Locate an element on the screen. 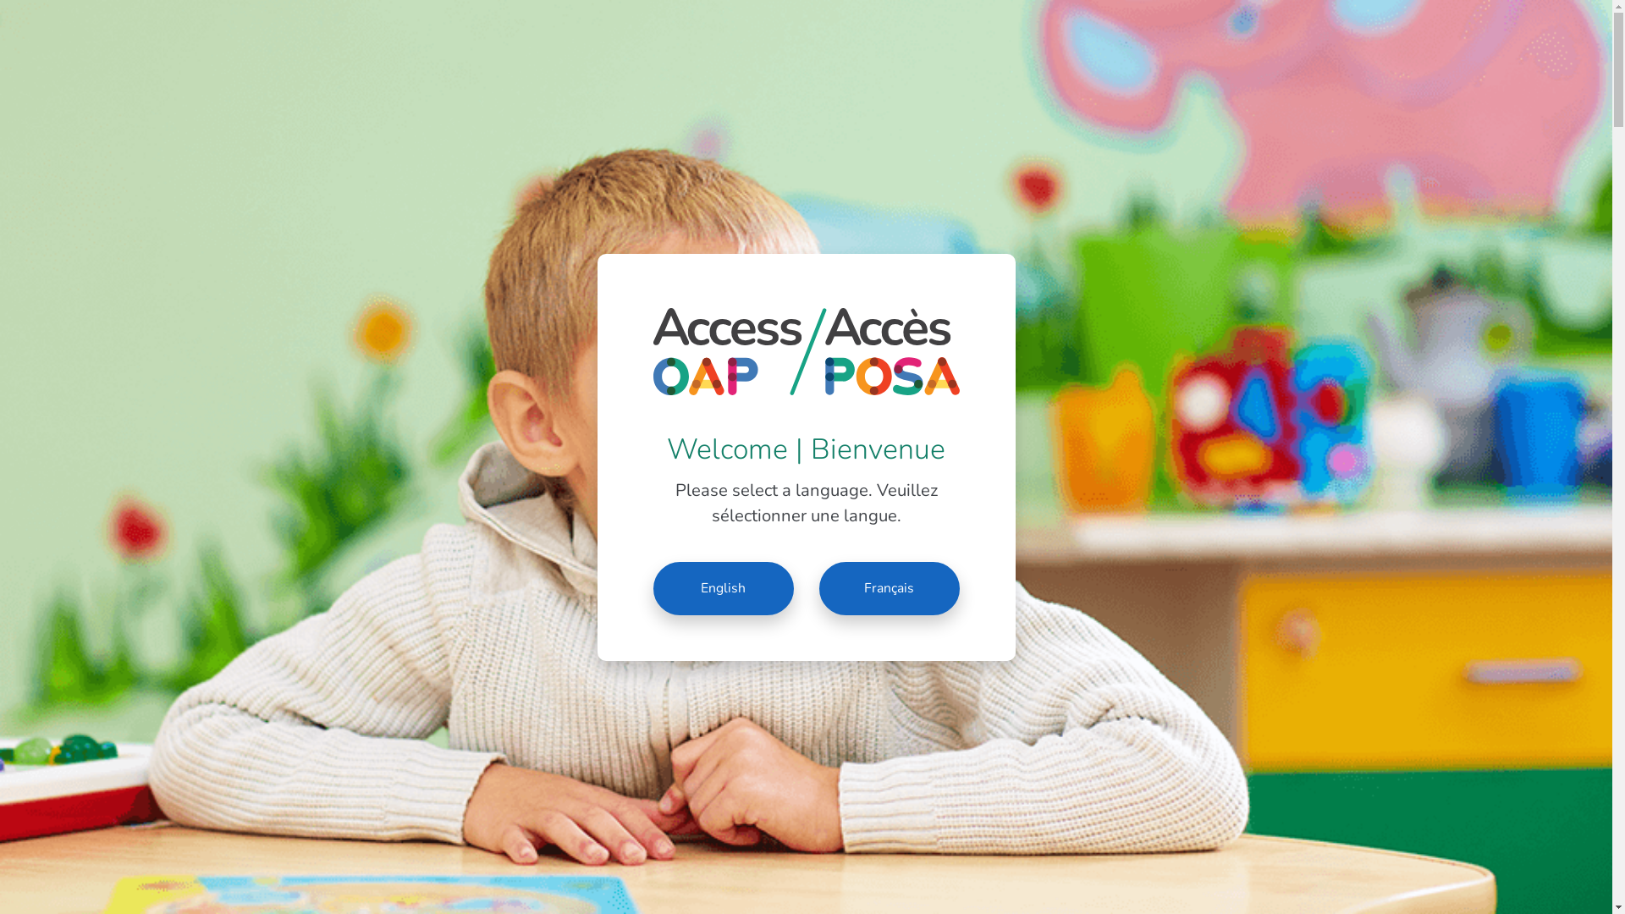 The height and width of the screenshot is (914, 1625). Providers is located at coordinates (1096, 86).